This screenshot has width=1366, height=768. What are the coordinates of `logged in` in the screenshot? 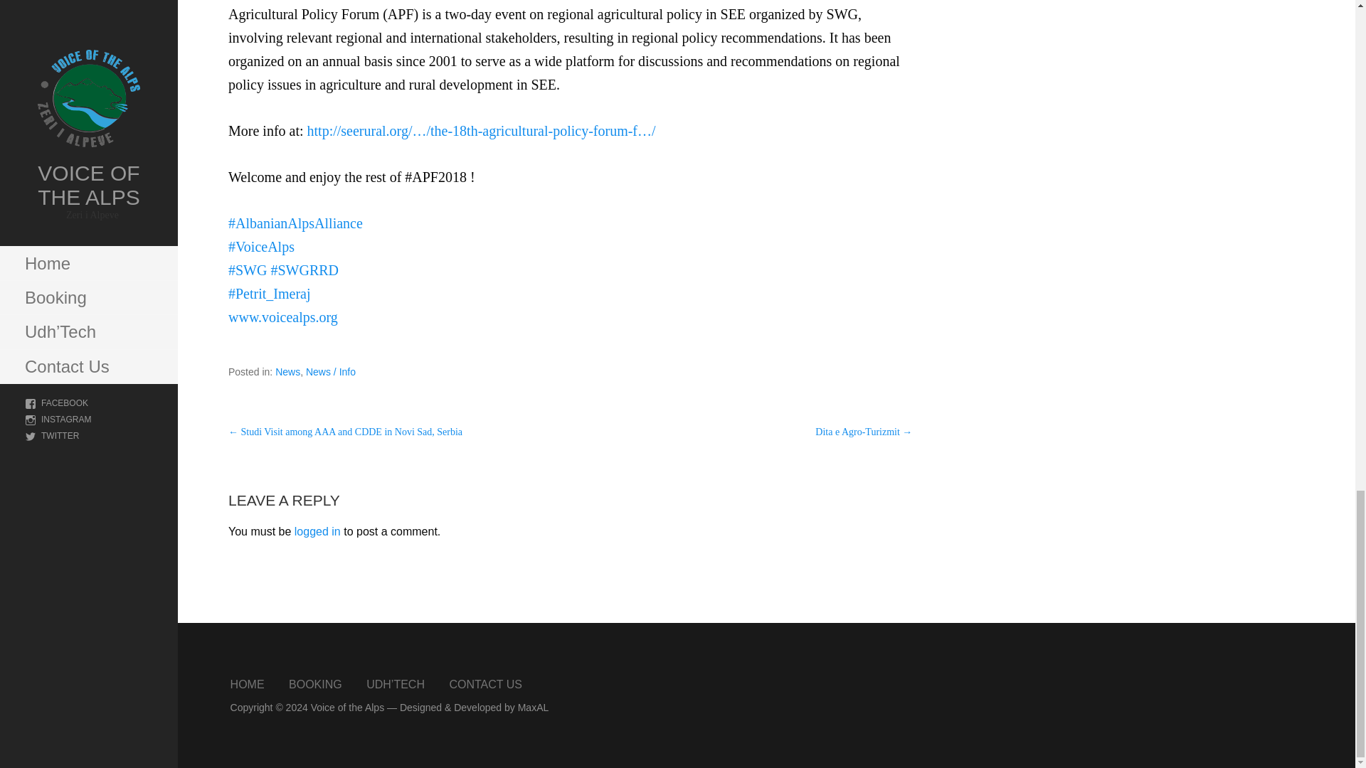 It's located at (317, 531).